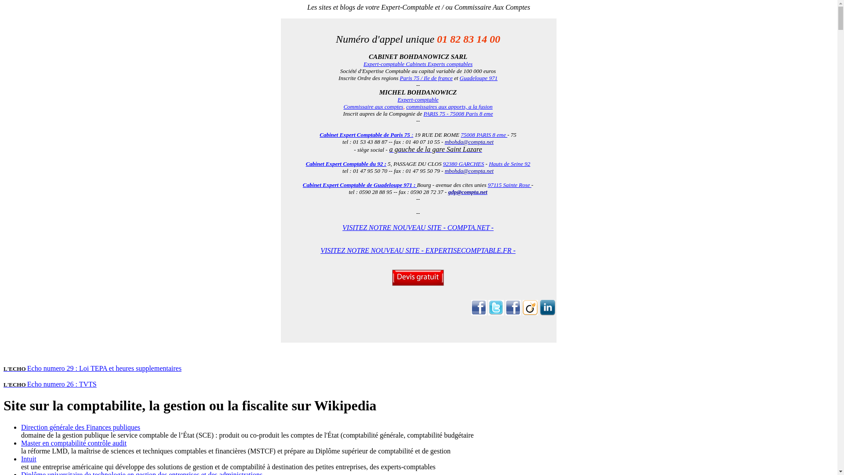 This screenshot has height=475, width=844. Describe the element at coordinates (116, 372) in the screenshot. I see `Echo numero 29 : Loi TEPA et heures supplementaires` at that location.